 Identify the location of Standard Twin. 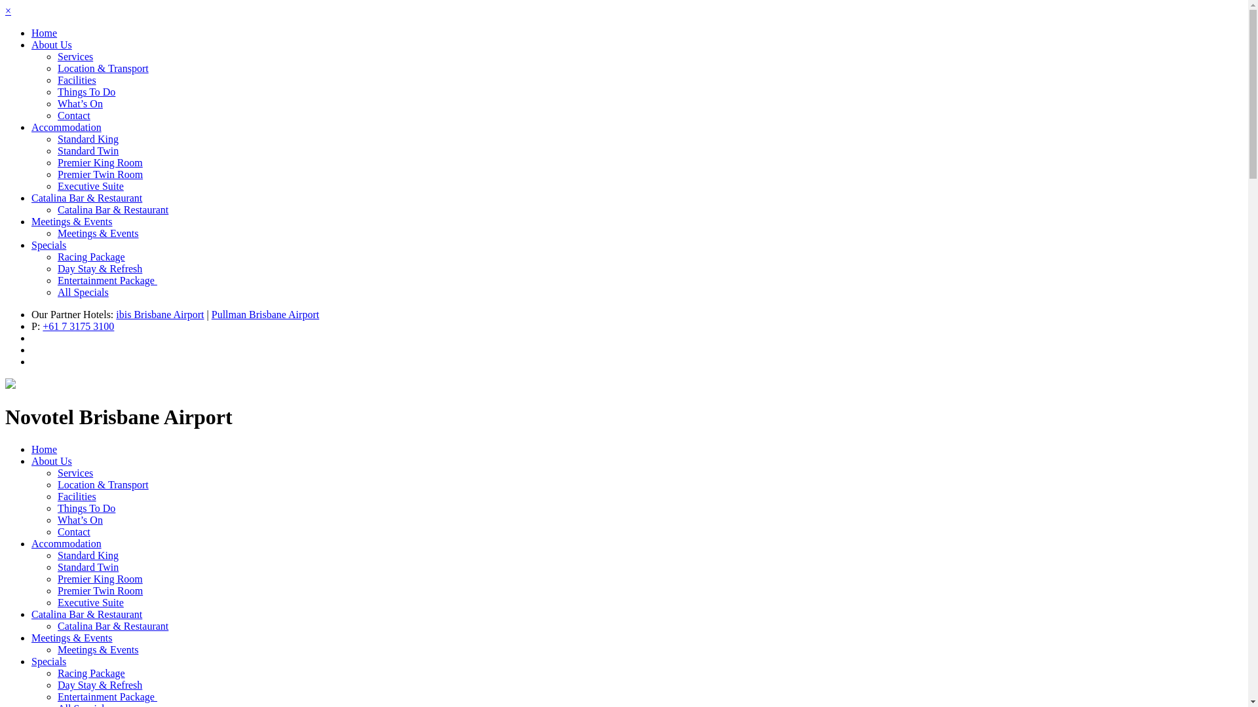
(88, 151).